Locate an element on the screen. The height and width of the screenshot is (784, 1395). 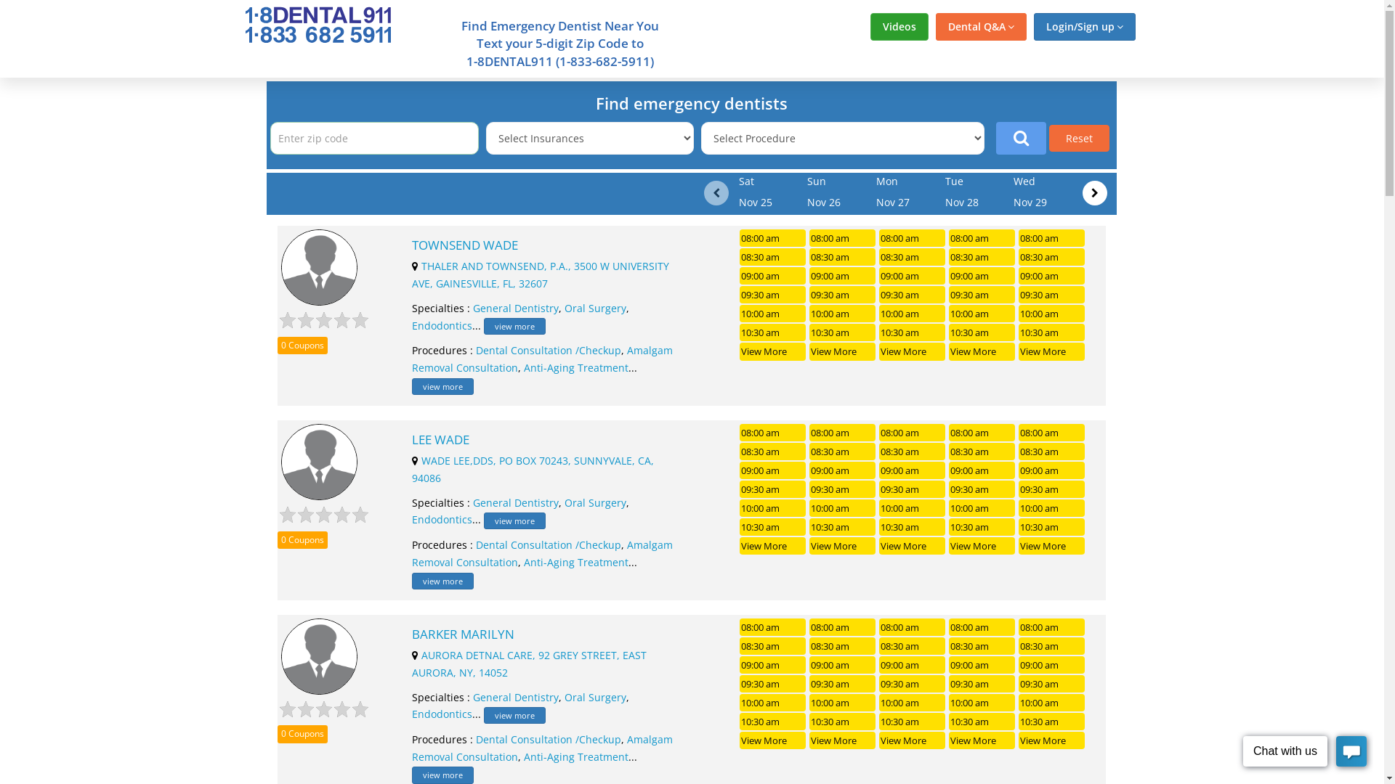
By Specialties is located at coordinates (763, 279).